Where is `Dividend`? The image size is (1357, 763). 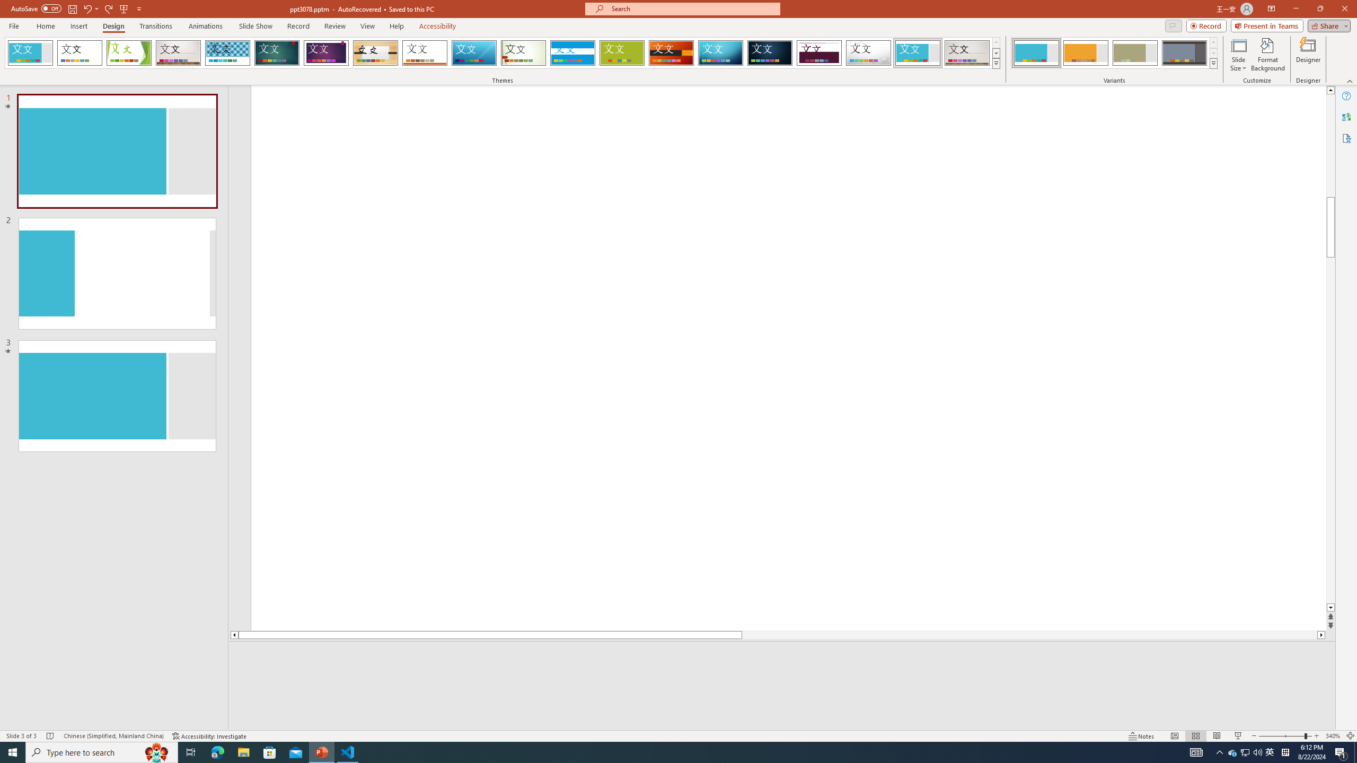 Dividend is located at coordinates (820, 53).